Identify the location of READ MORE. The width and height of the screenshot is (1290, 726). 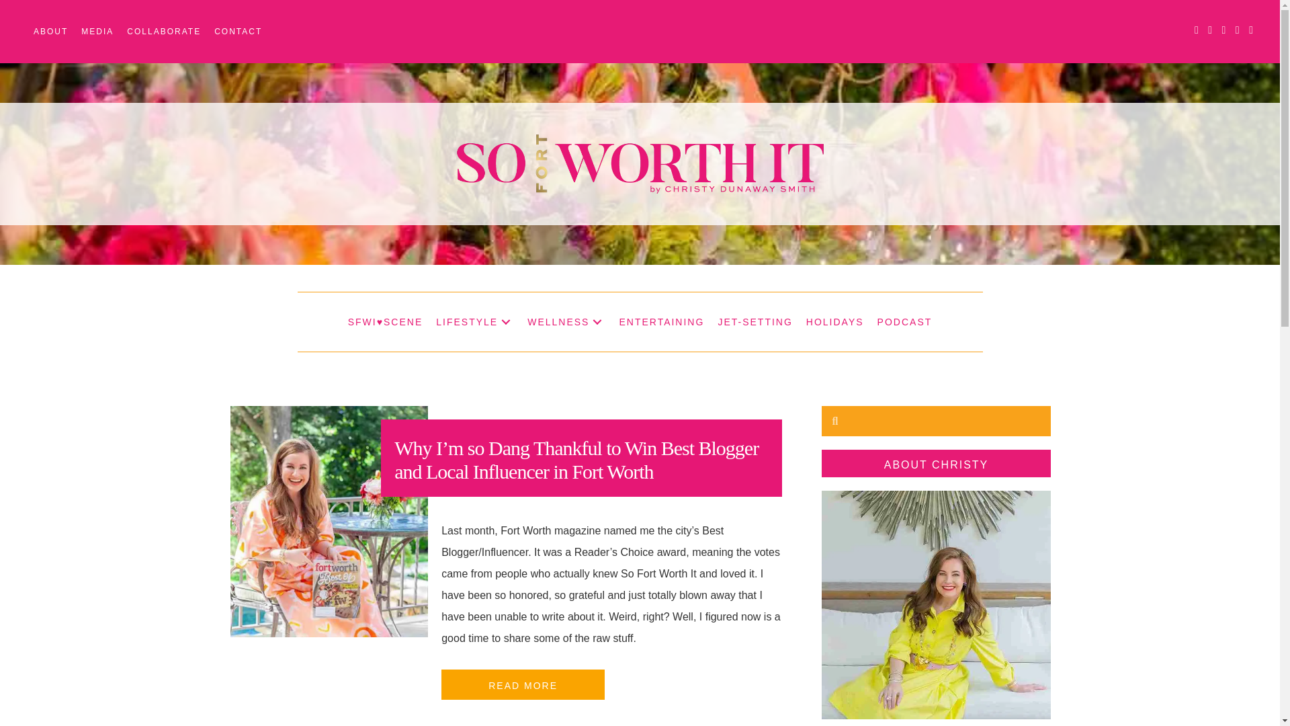
(523, 686).